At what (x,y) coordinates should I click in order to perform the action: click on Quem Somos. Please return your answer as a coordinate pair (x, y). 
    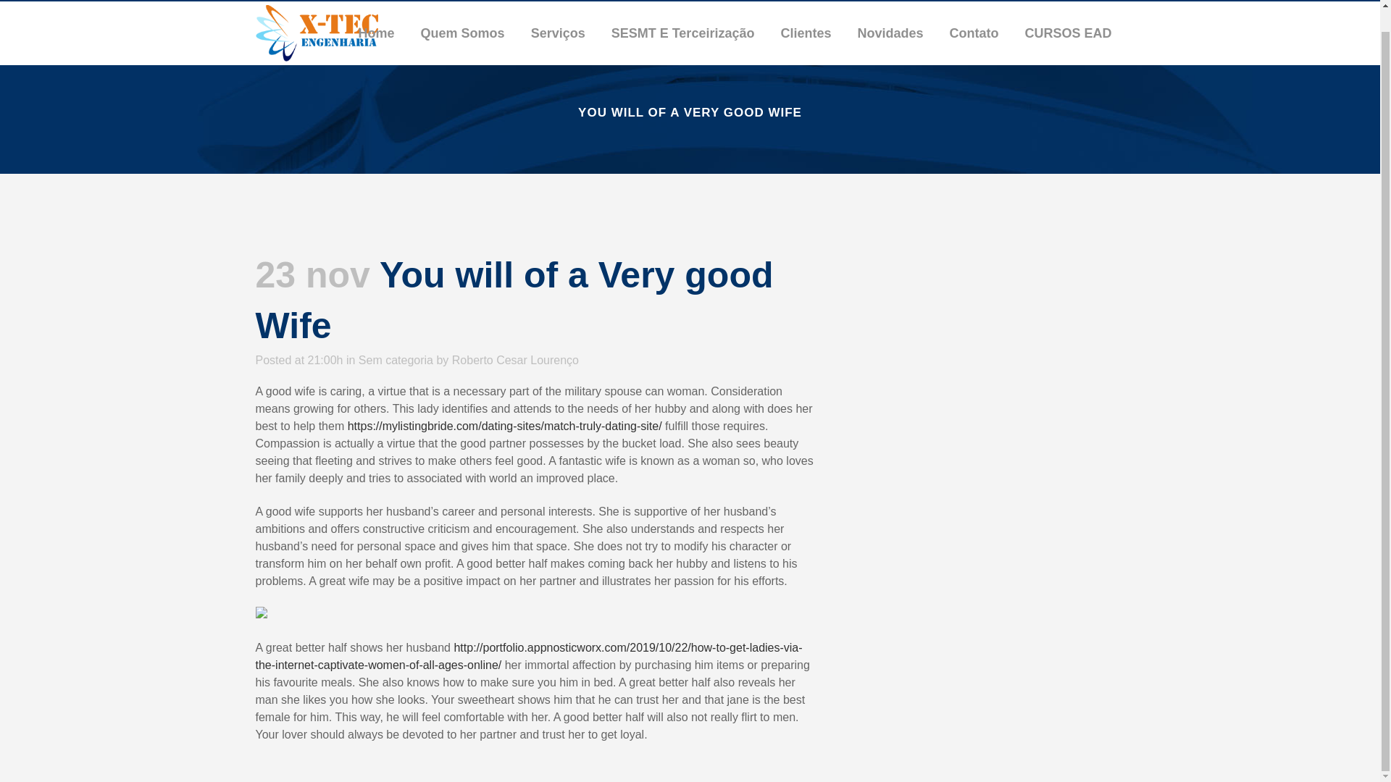
    Looking at the image, I should click on (462, 33).